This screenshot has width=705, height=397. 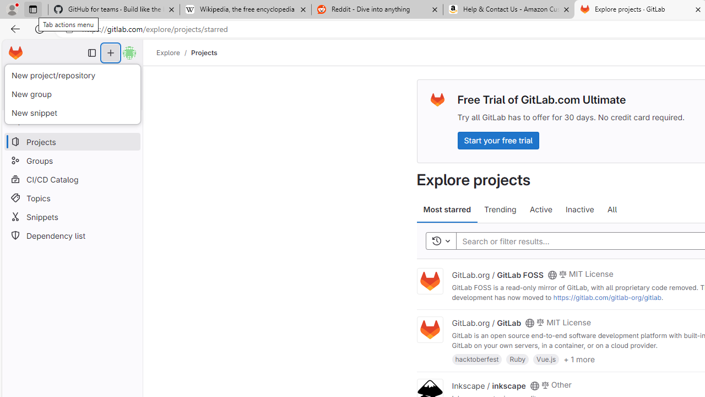 What do you see at coordinates (447, 210) in the screenshot?
I see `Most starred` at bounding box center [447, 210].